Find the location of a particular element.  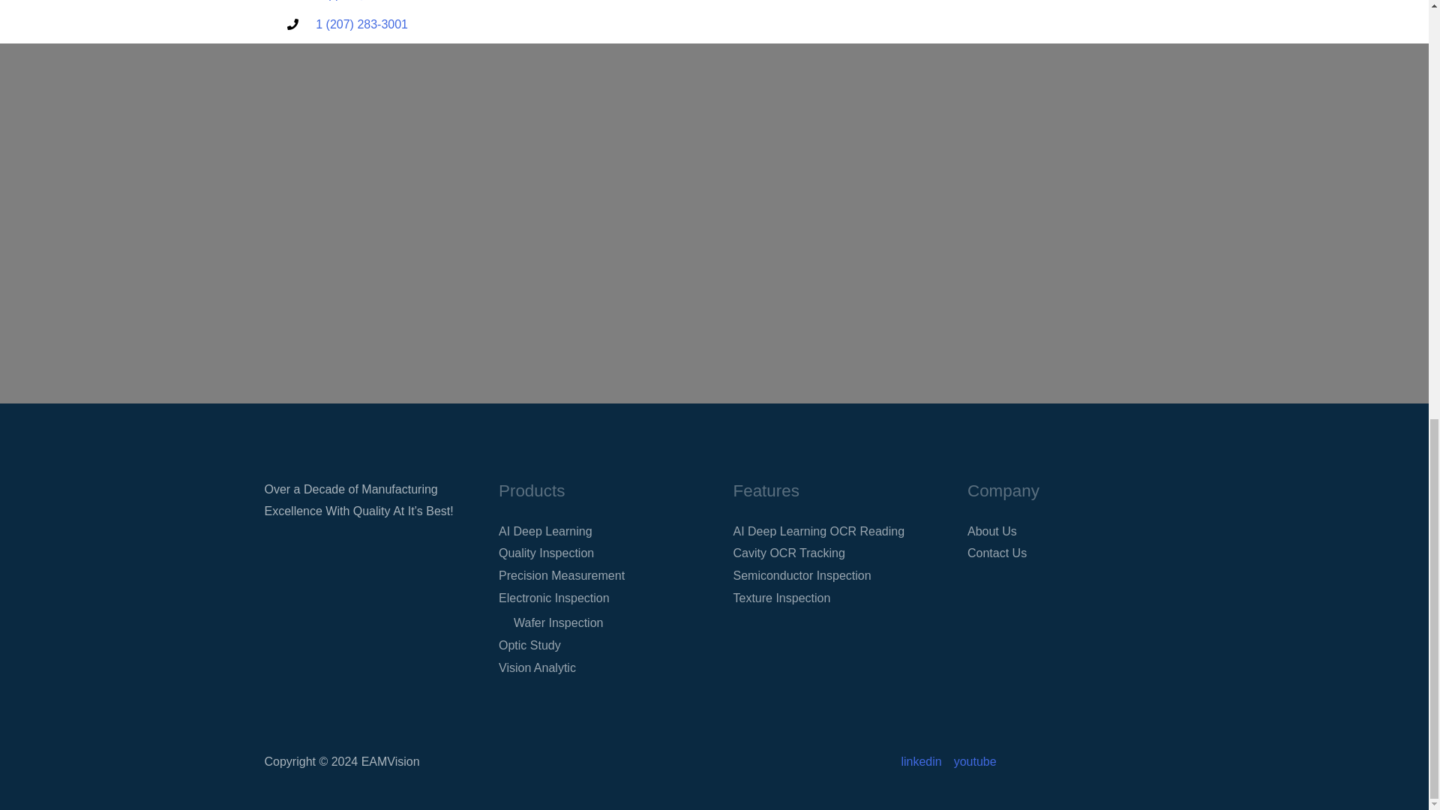

Vision Analytic is located at coordinates (537, 667).